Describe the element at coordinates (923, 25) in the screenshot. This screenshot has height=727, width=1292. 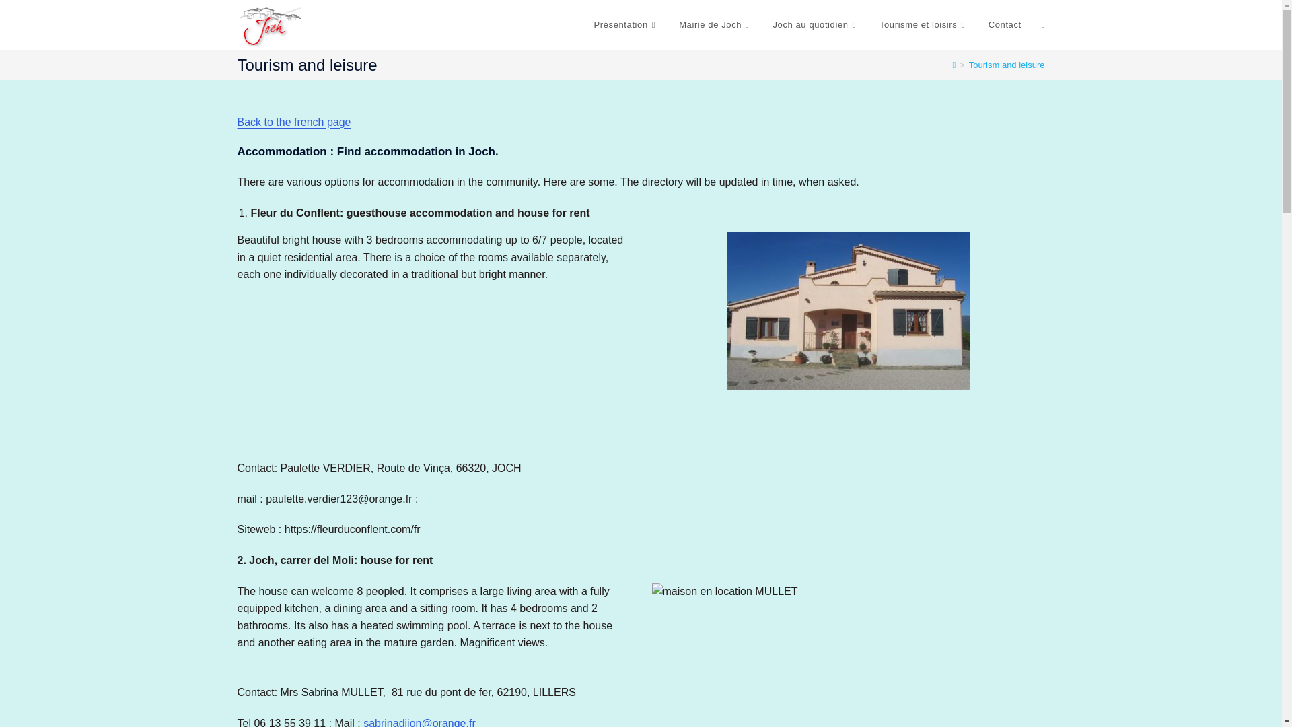
I see `Tourisme et loisirs` at that location.